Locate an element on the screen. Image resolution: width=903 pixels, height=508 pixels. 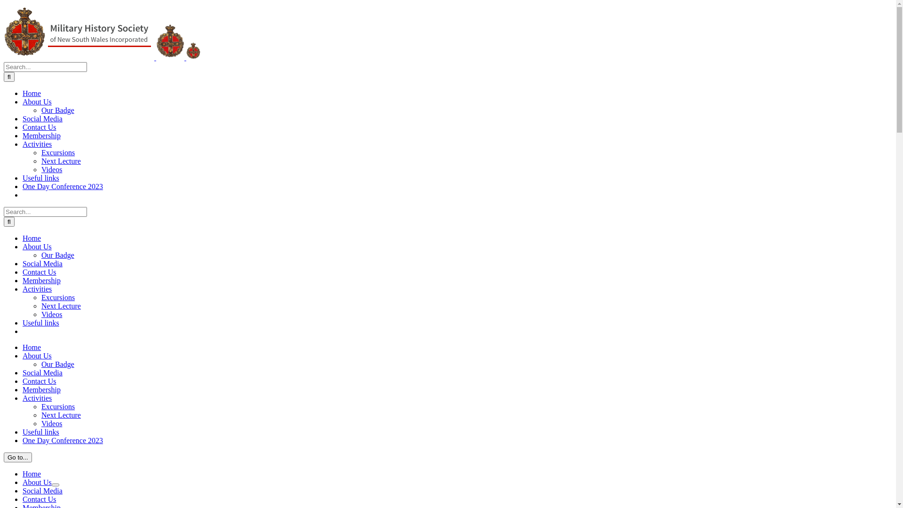
Our Badge is located at coordinates (58, 110).